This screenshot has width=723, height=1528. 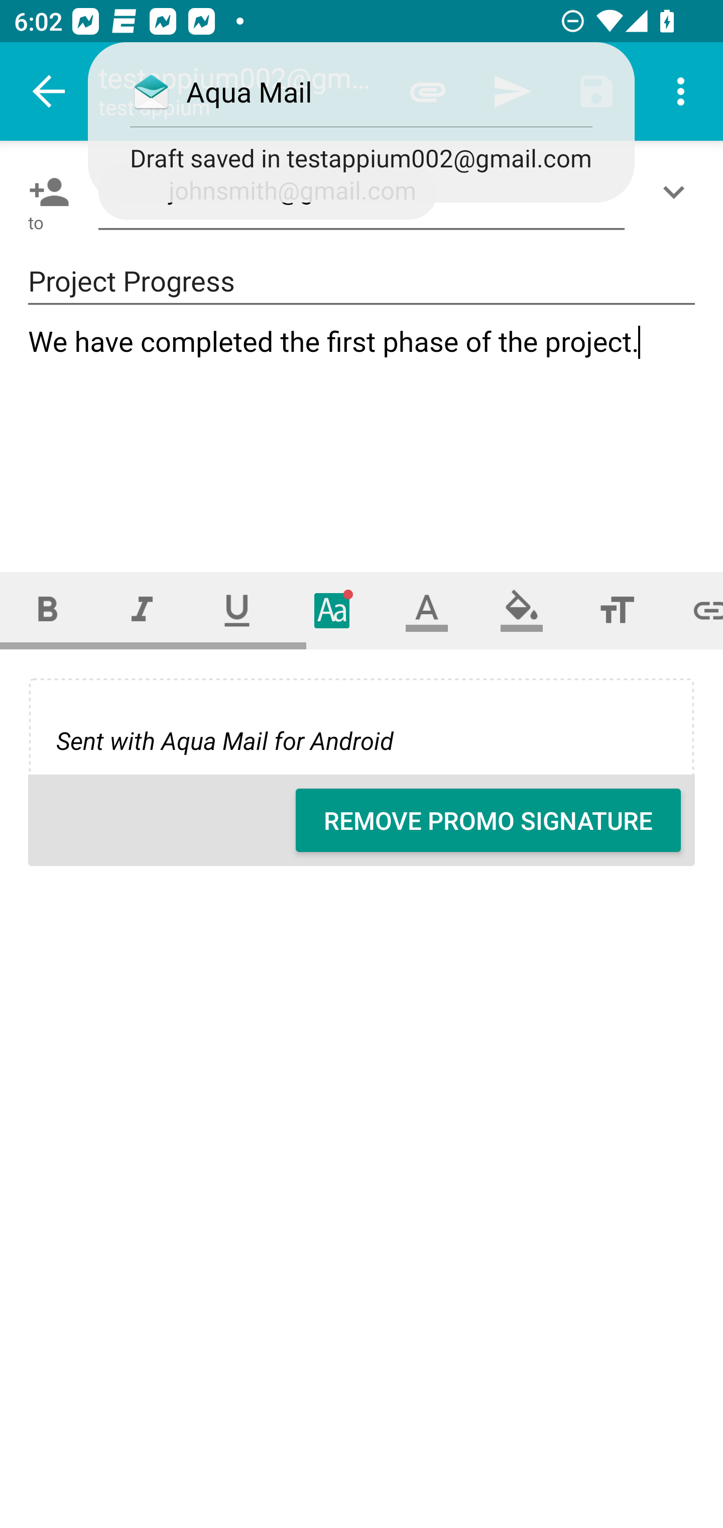 I want to click on Typeface (font), so click(x=332, y=610).